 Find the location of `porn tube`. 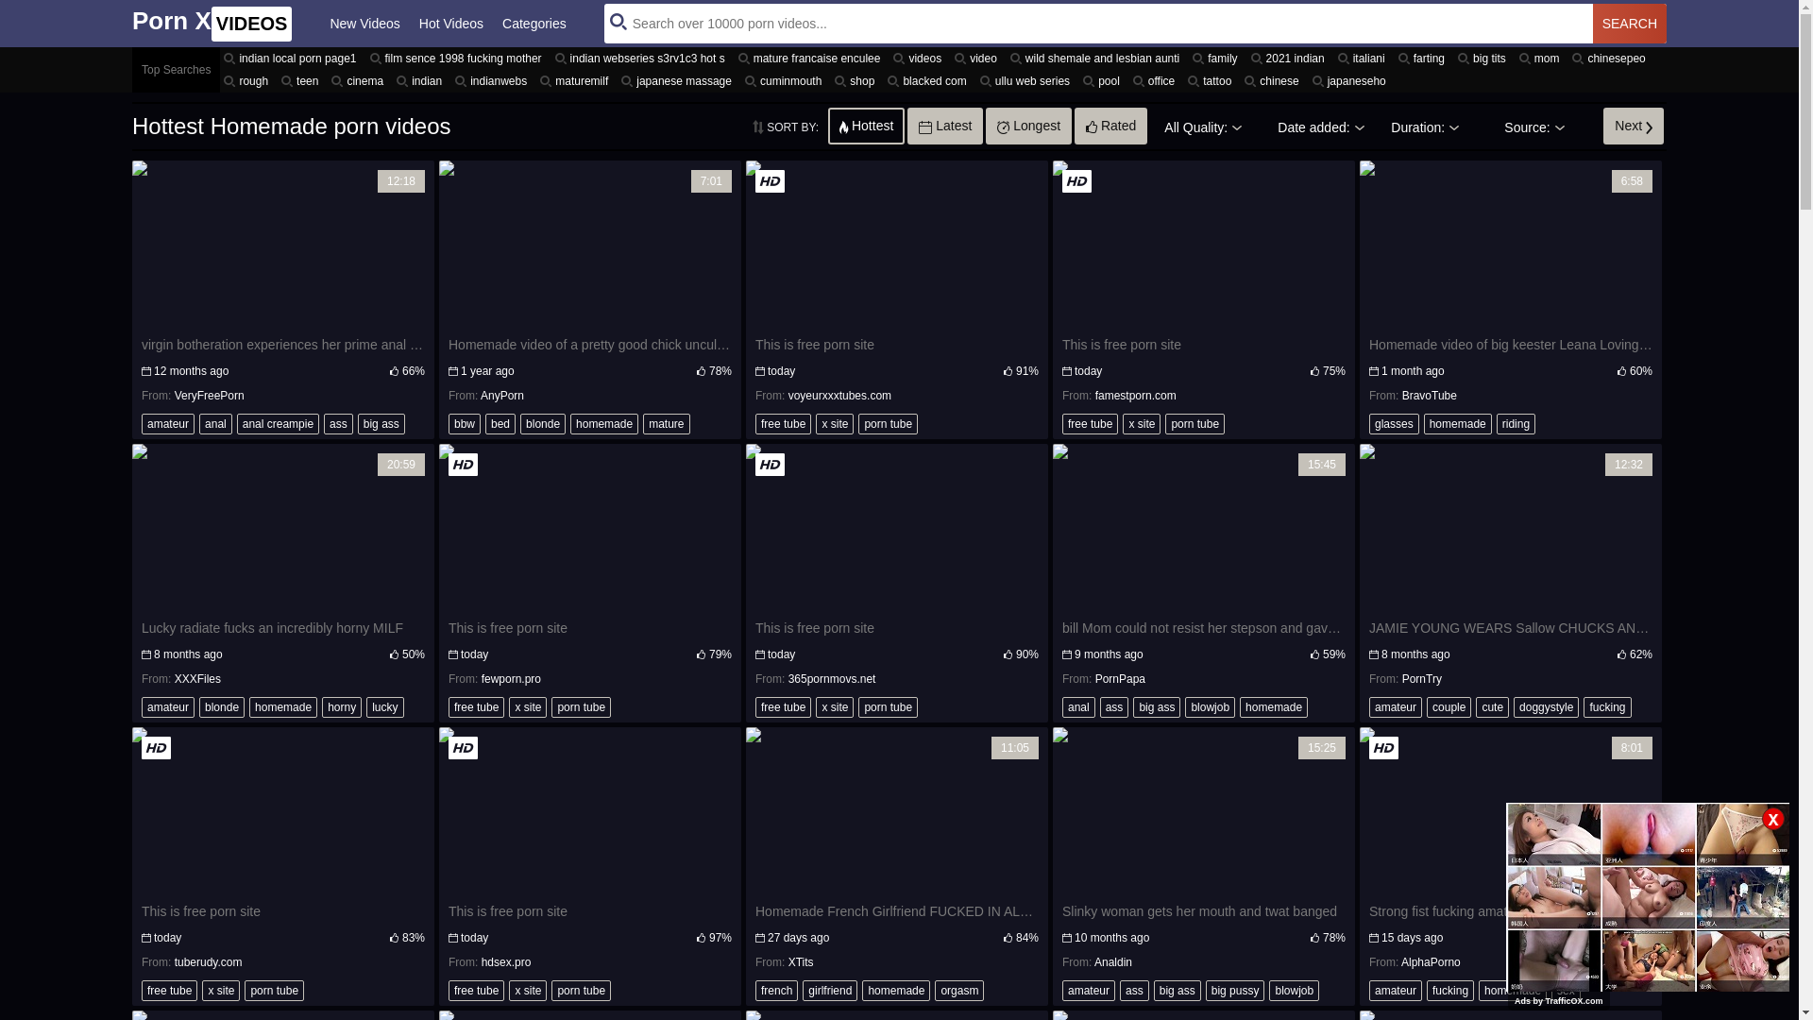

porn tube is located at coordinates (274, 991).